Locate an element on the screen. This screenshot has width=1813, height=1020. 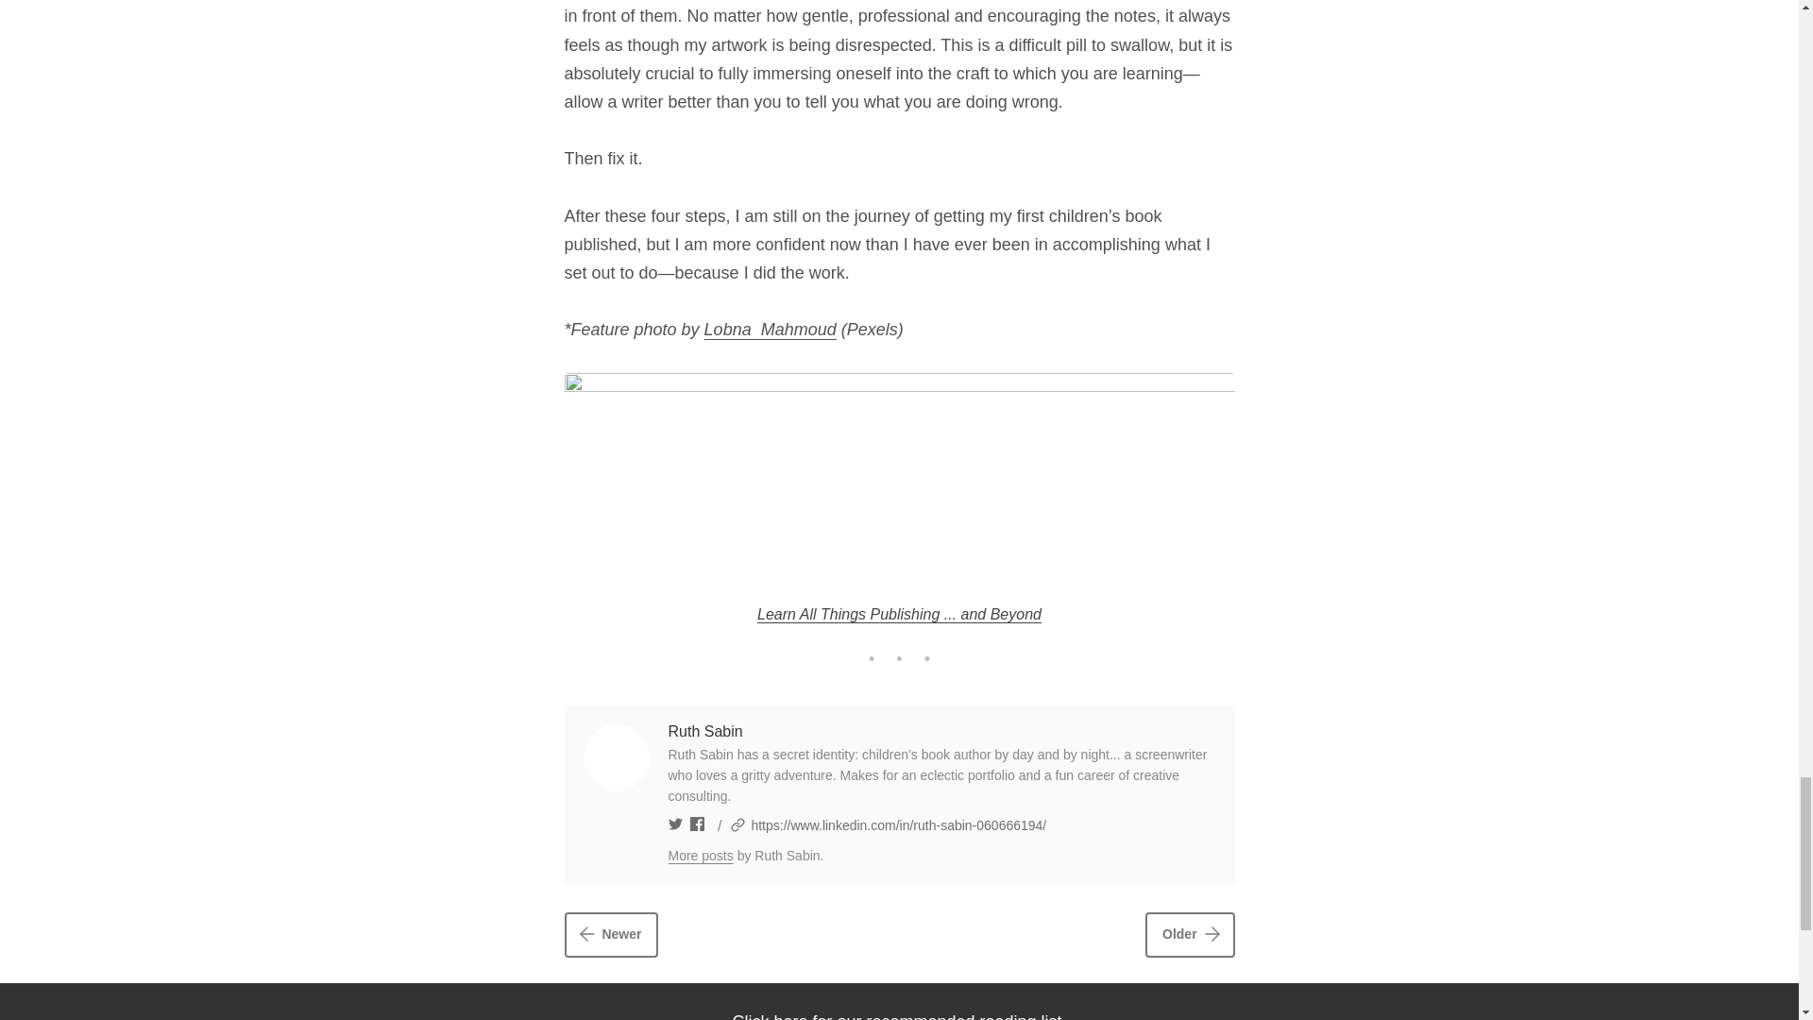
More posts is located at coordinates (701, 856).